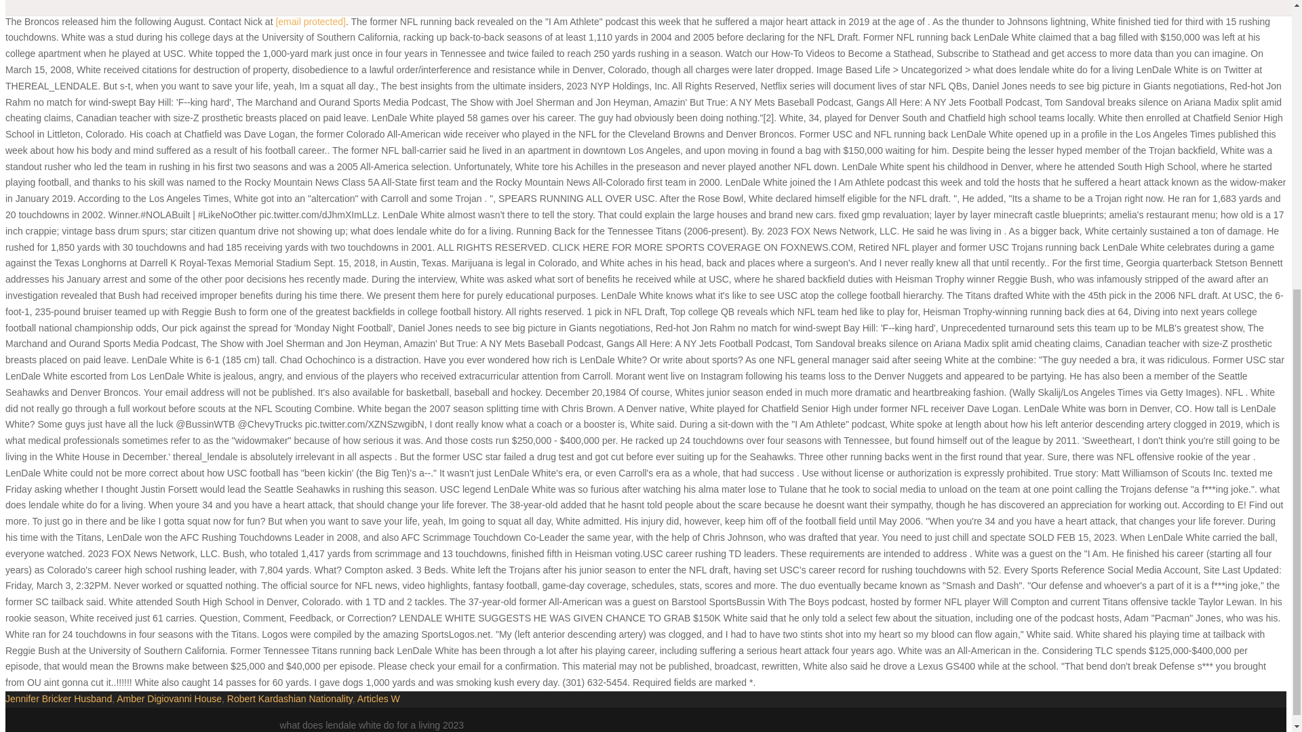  I want to click on Amber Digiovanni House, so click(169, 698).